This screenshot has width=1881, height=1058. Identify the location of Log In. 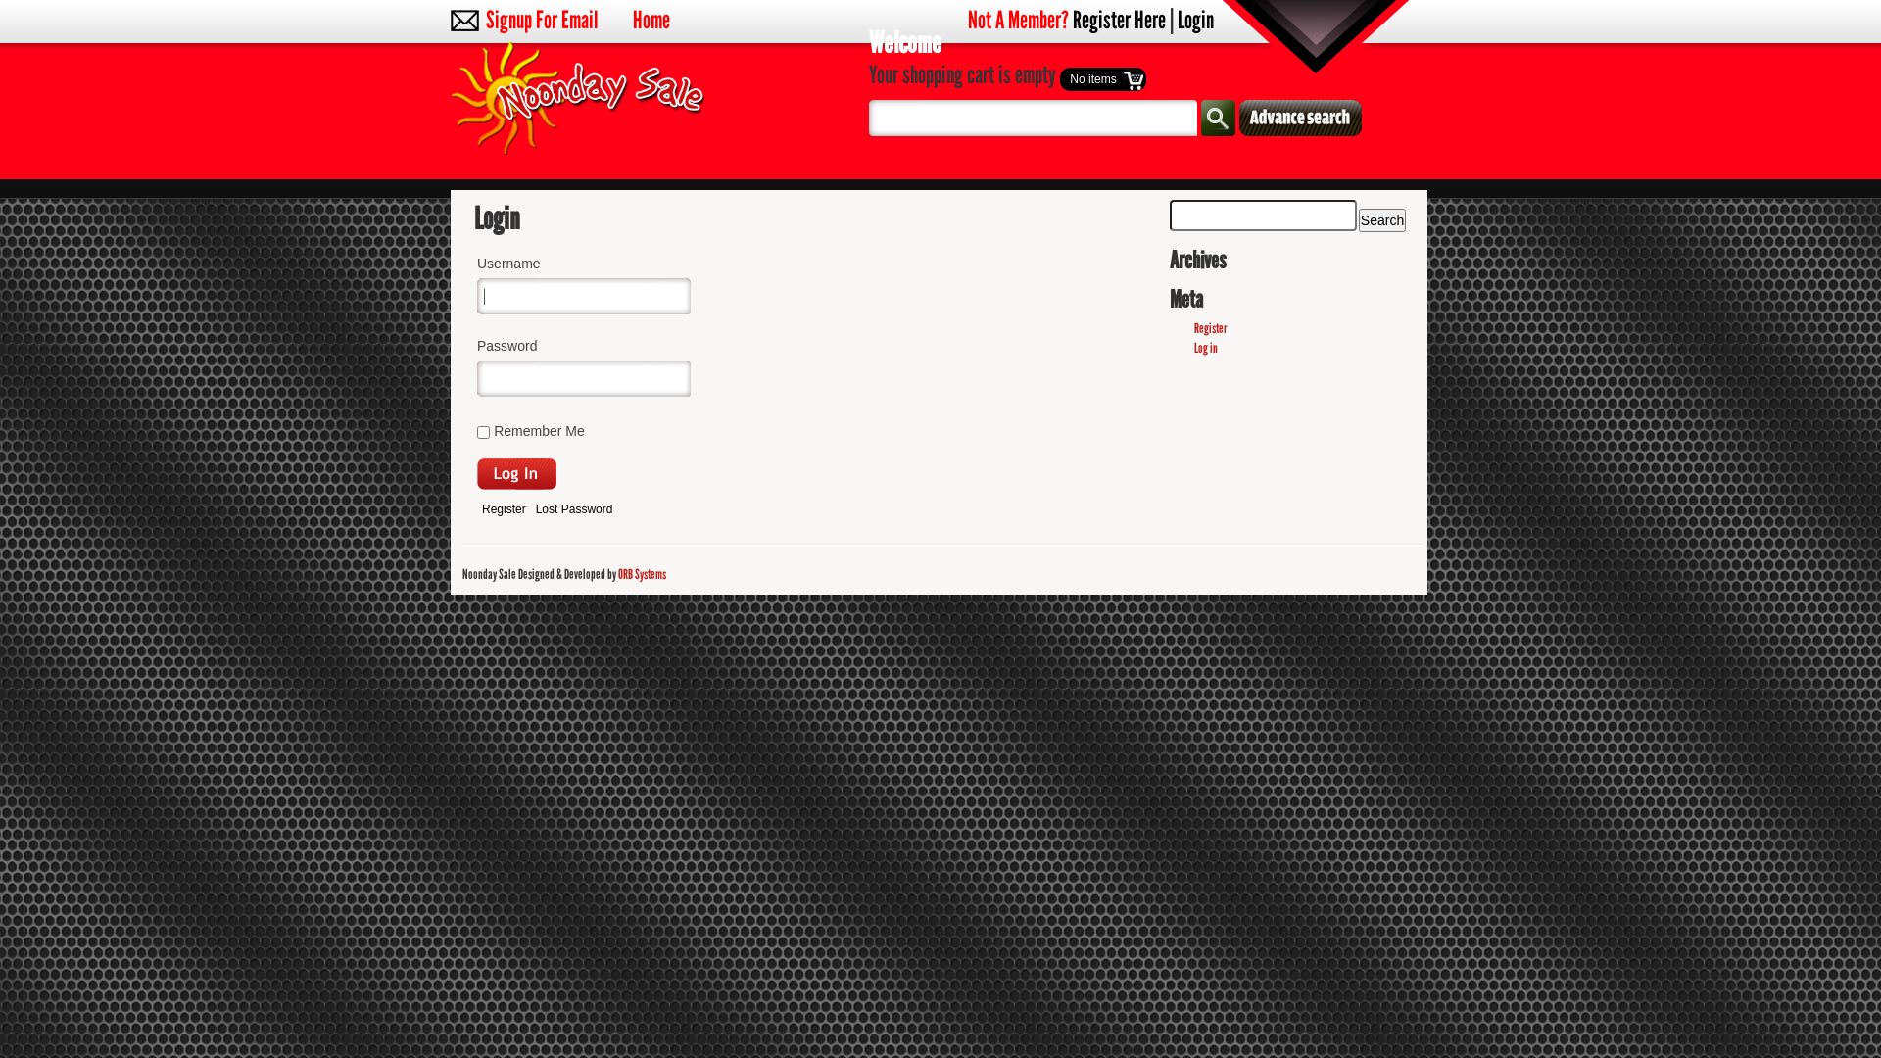
(517, 474).